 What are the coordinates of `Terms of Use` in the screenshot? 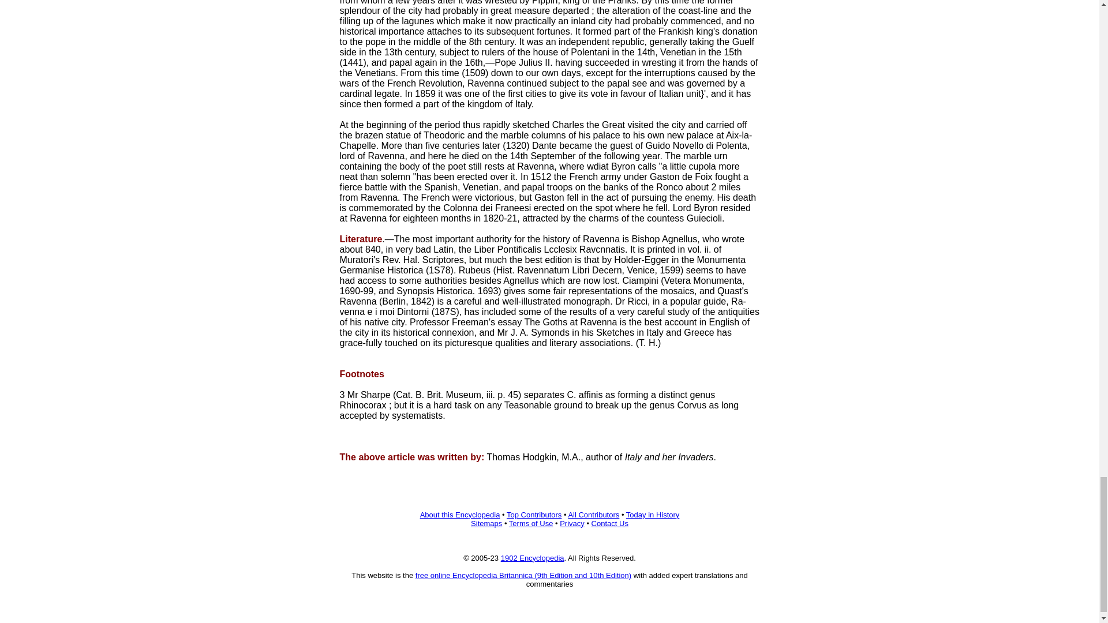 It's located at (531, 523).